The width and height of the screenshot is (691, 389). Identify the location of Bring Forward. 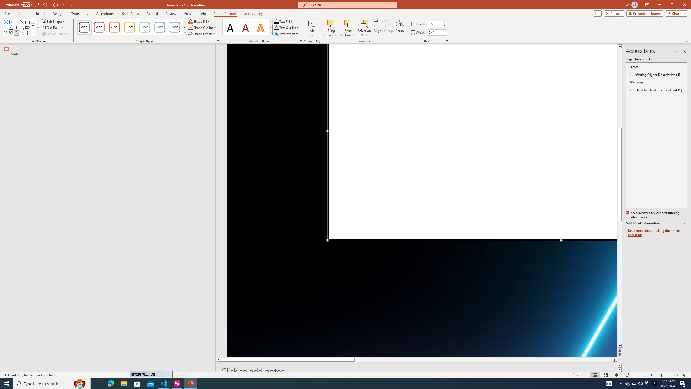
(312, 28).